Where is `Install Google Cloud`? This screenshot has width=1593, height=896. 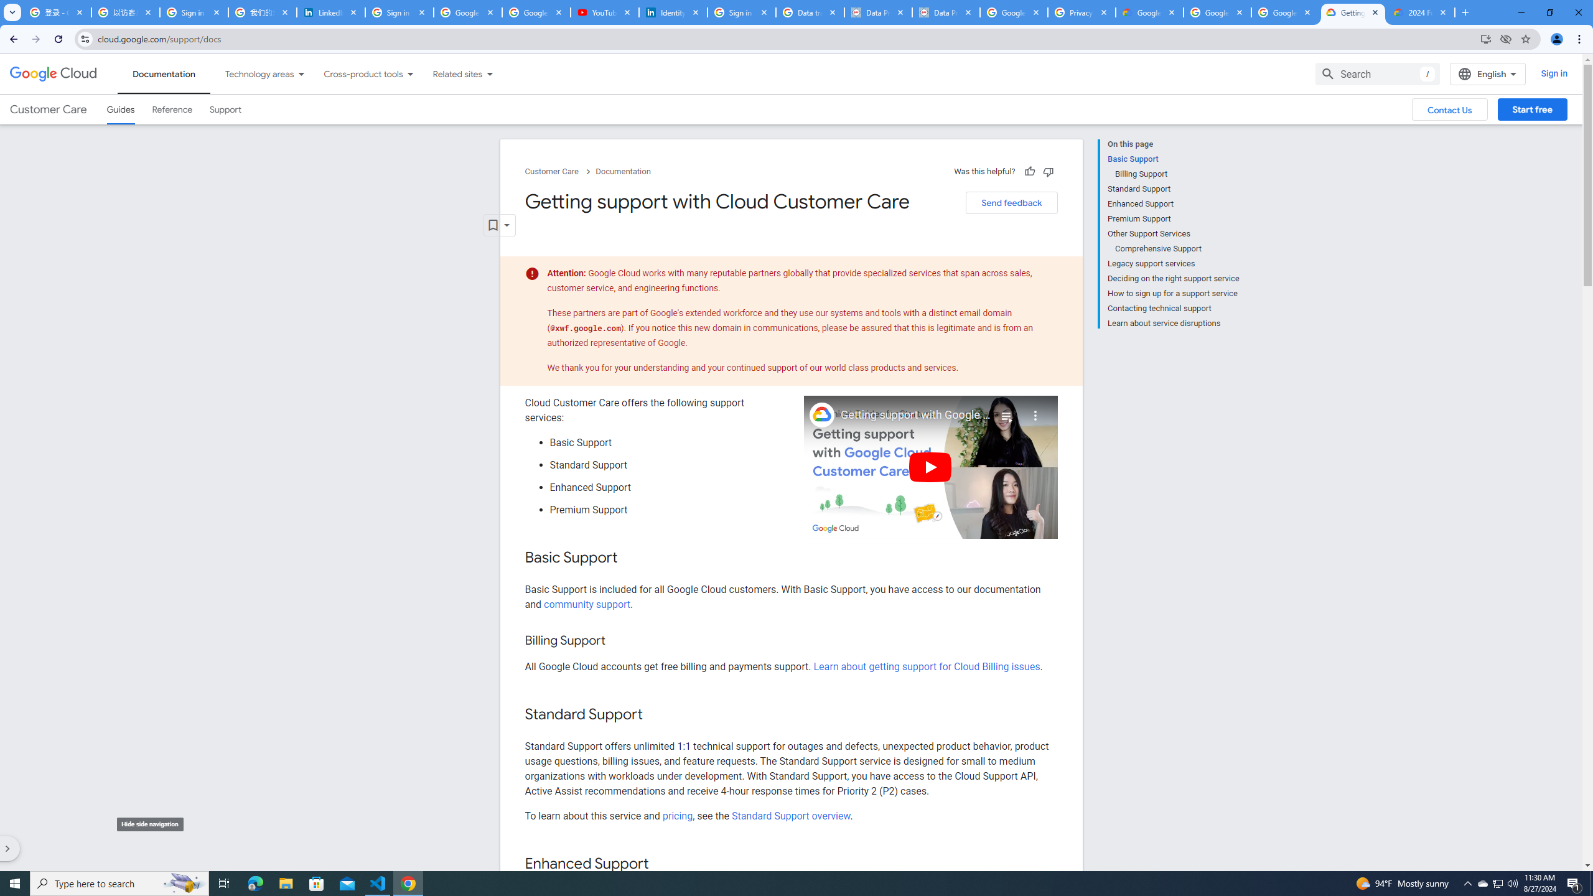 Install Google Cloud is located at coordinates (1486, 39).